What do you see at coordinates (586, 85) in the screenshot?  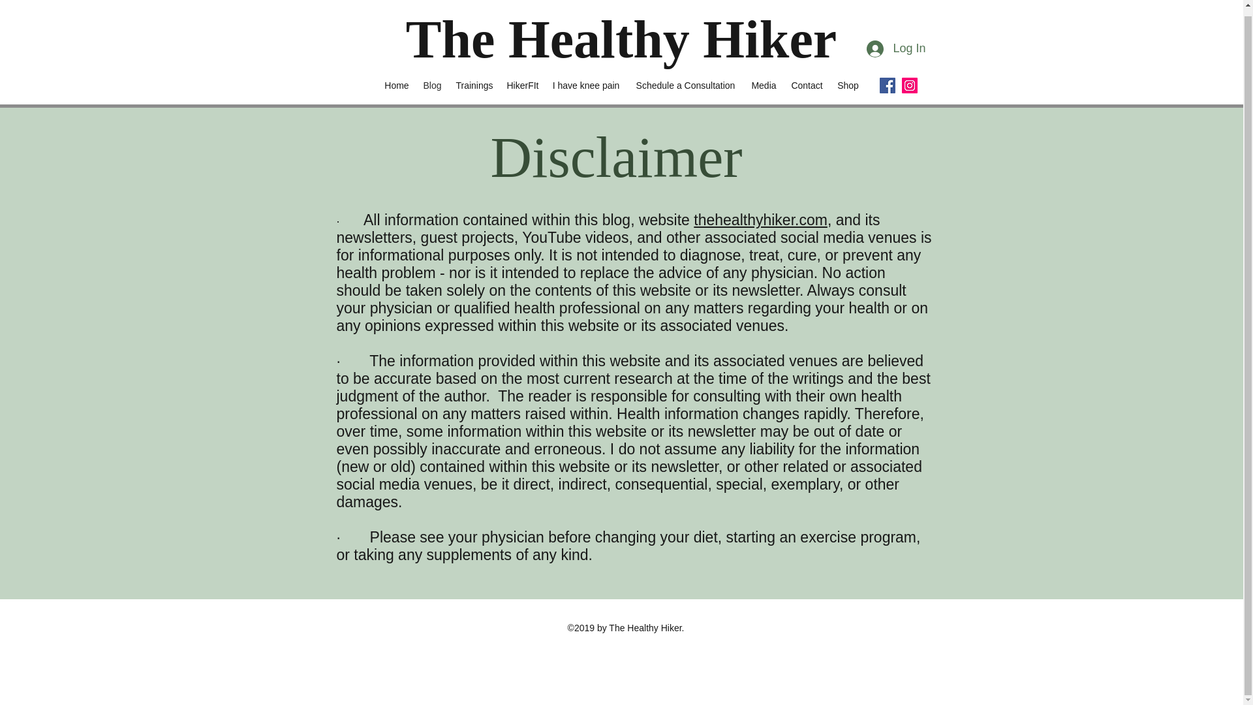 I see `I have knee pain` at bounding box center [586, 85].